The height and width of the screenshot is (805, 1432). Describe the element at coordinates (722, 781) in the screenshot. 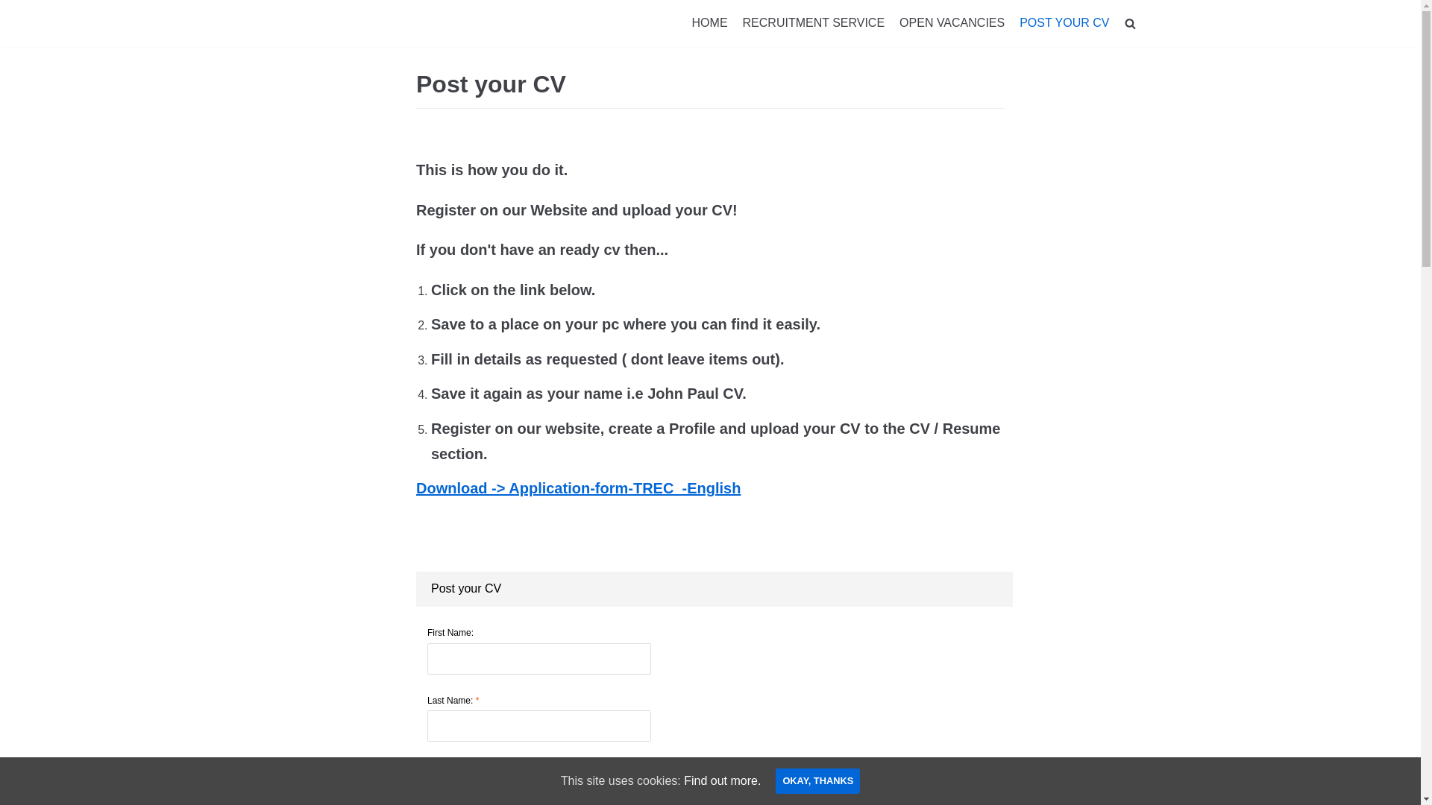

I see `Find out more.` at that location.